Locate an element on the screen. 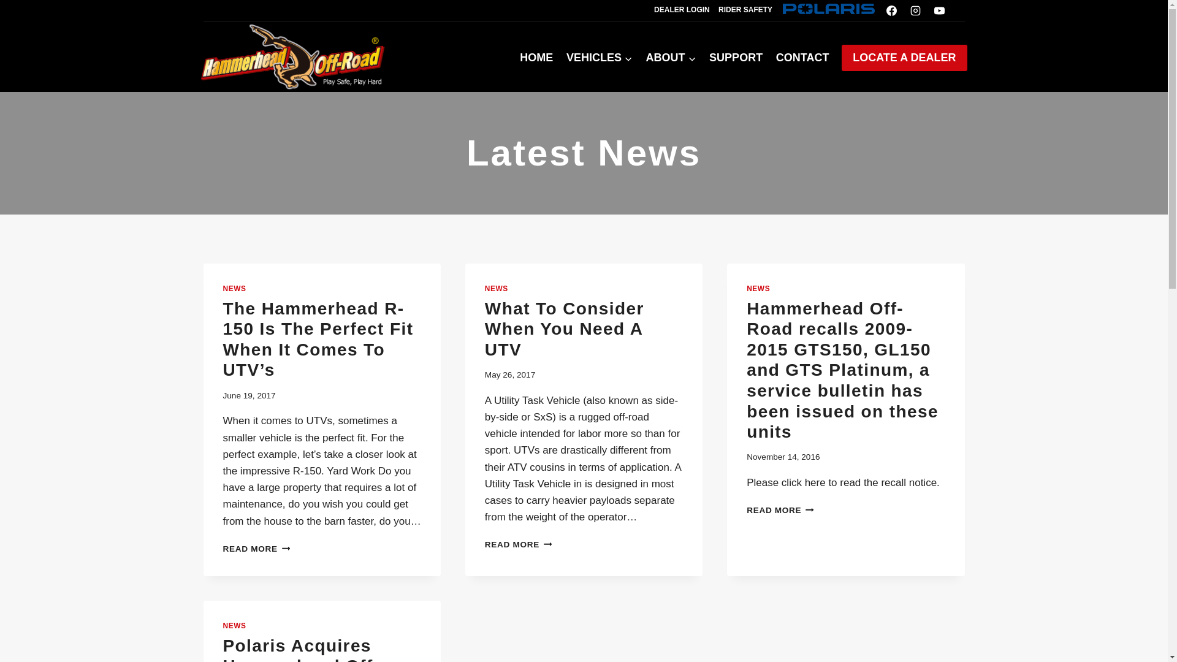  SUPPORT is located at coordinates (736, 58).